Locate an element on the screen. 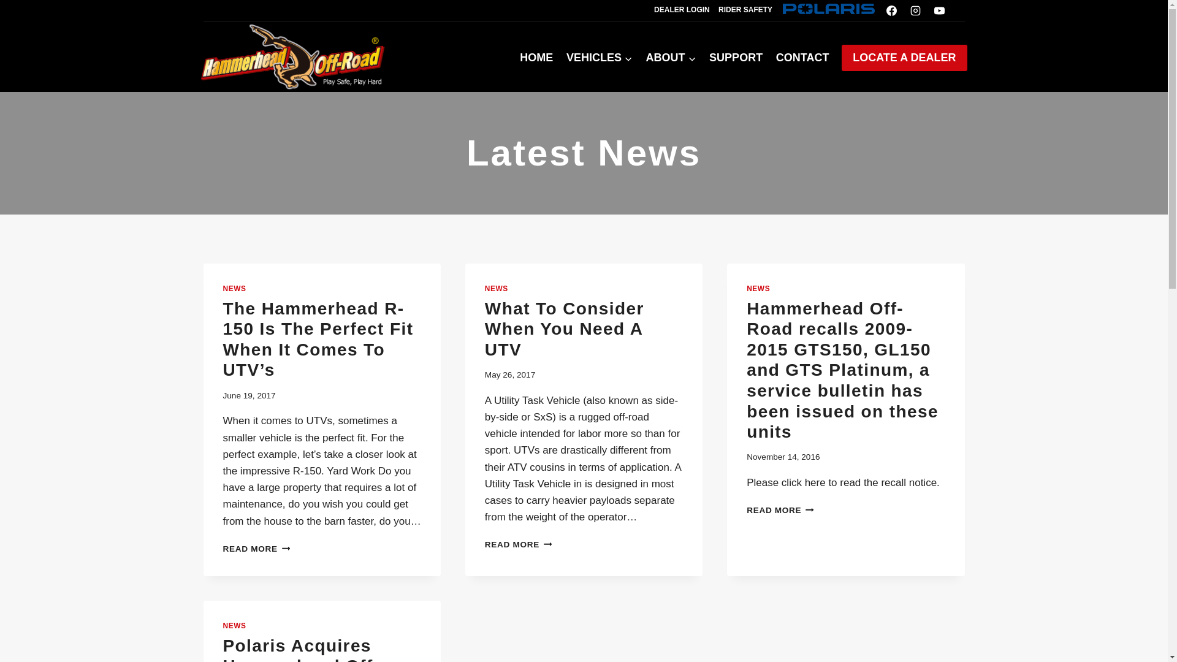  SUPPORT is located at coordinates (736, 58).